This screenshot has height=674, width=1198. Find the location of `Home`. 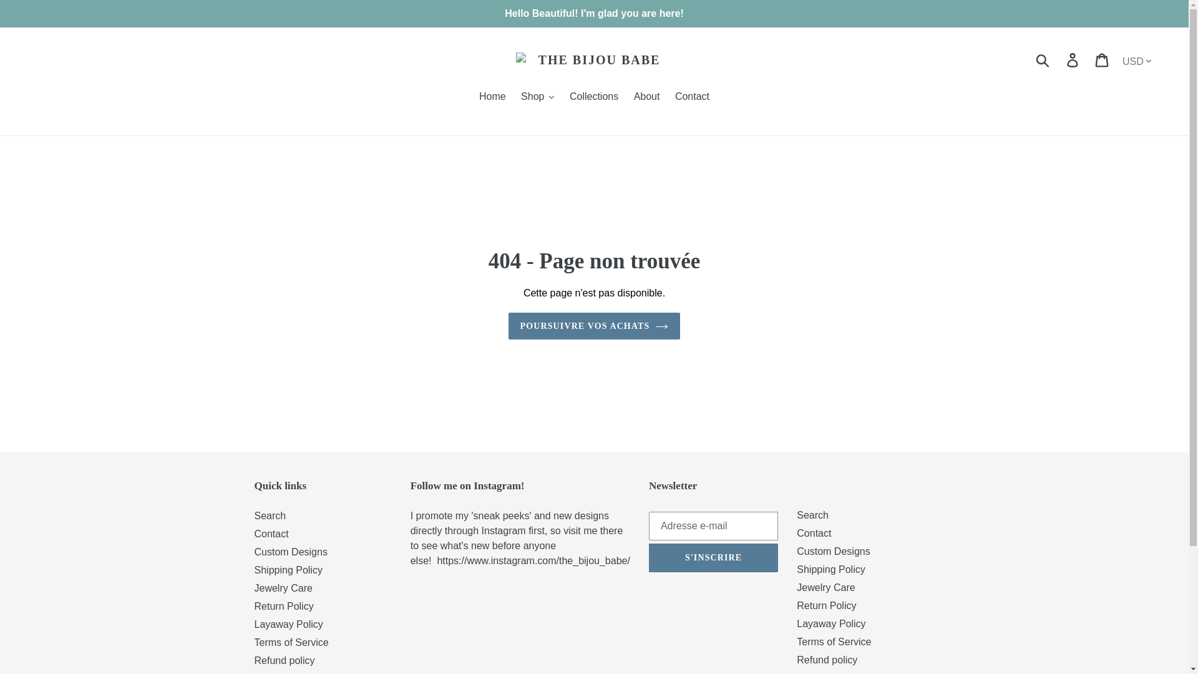

Home is located at coordinates (493, 97).